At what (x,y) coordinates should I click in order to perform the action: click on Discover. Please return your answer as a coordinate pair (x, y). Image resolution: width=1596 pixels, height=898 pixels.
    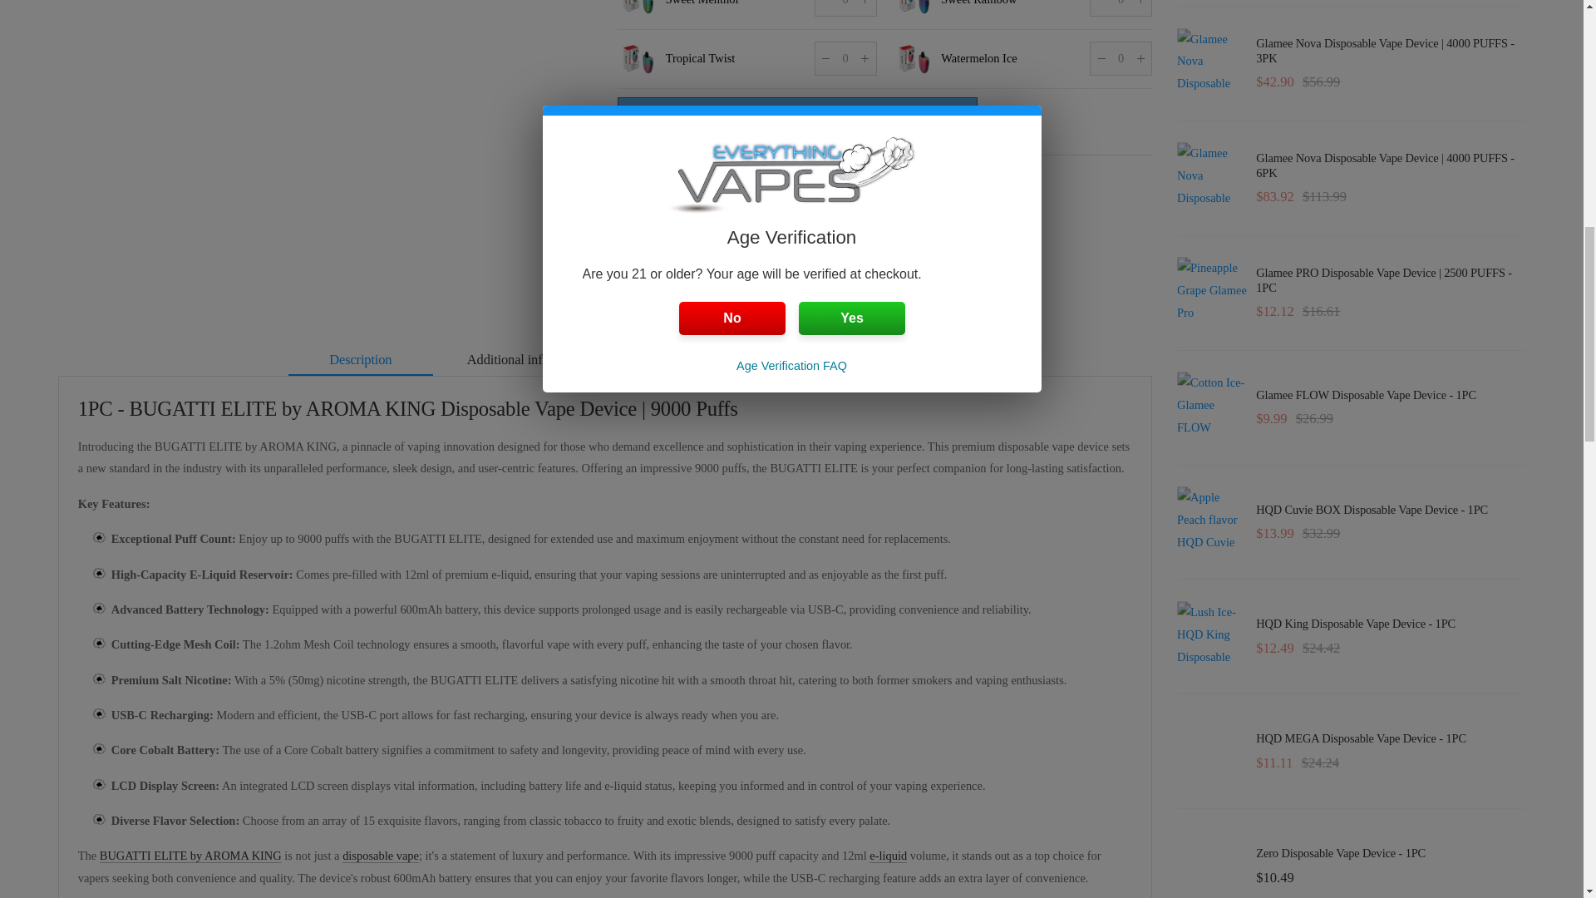
    Looking at the image, I should click on (702, 266).